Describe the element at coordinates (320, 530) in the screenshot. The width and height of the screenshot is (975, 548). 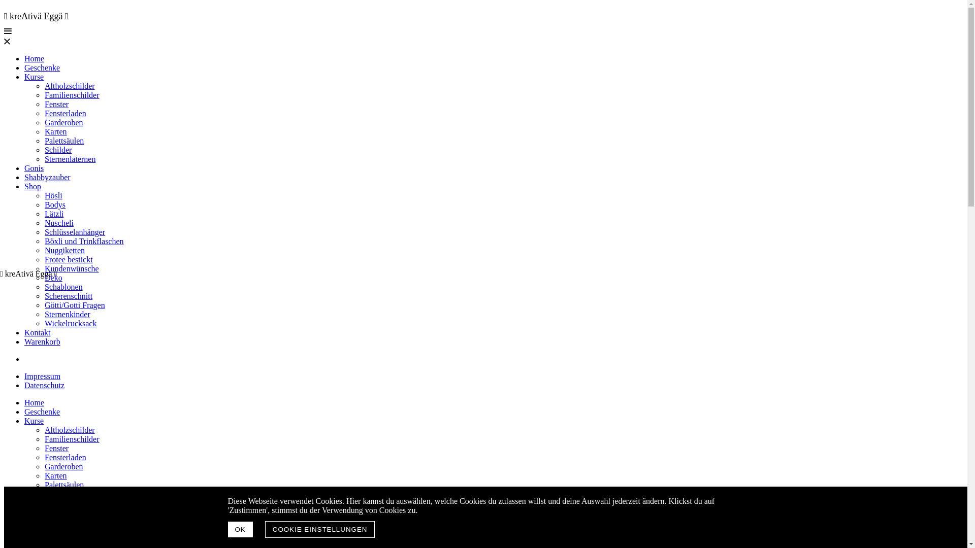
I see `COOKIE EINSTELLUNGEN` at that location.